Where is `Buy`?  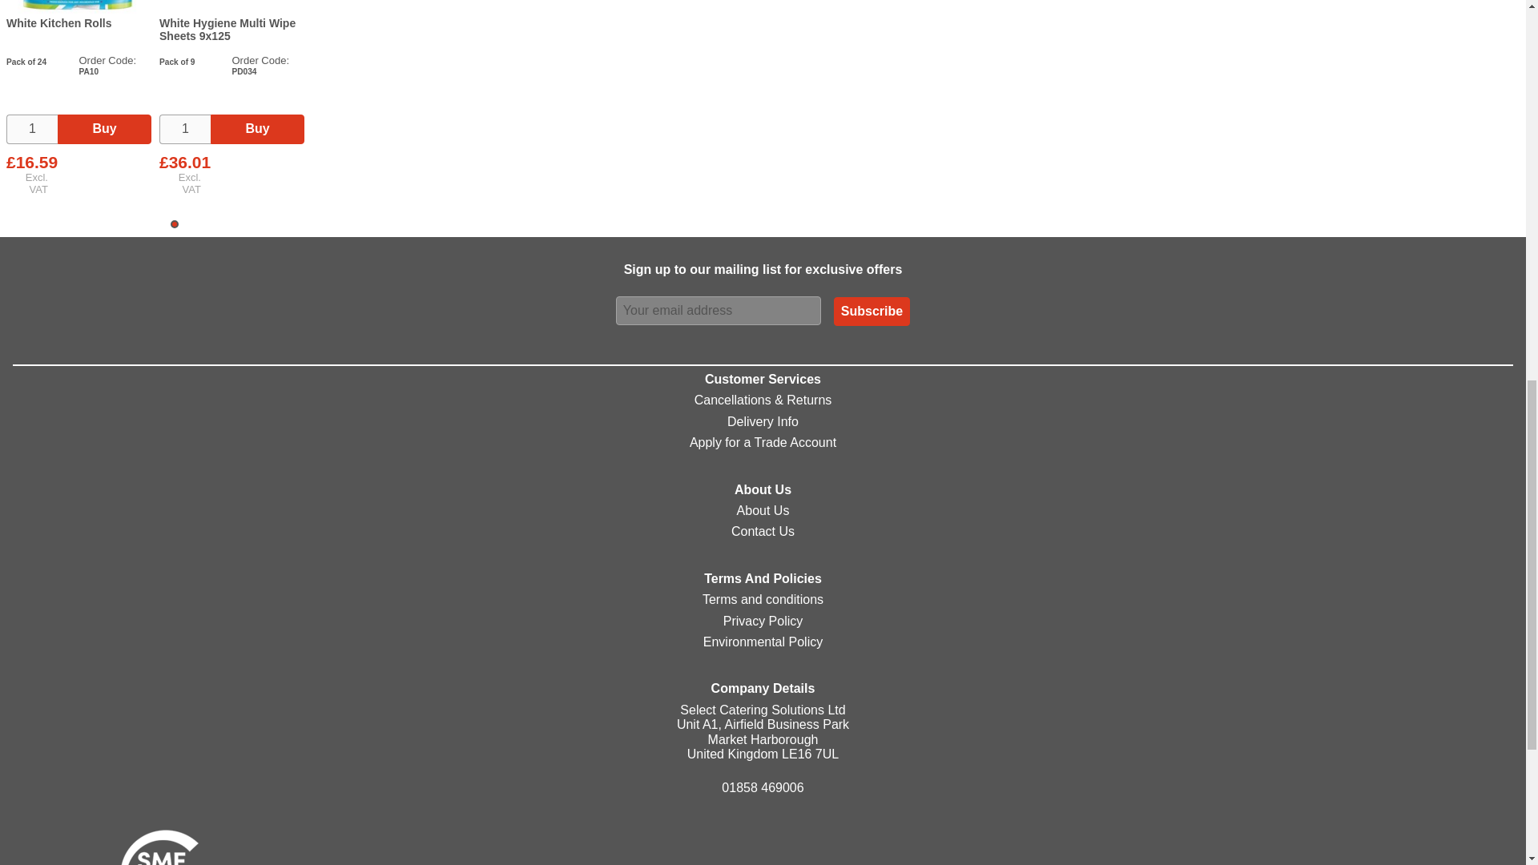
Buy is located at coordinates (104, 128).